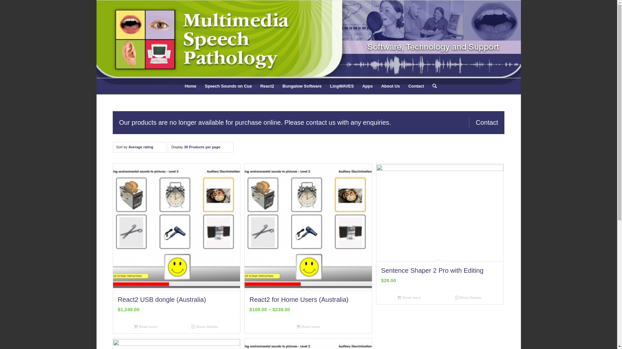 The width and height of the screenshot is (622, 349). Describe the element at coordinates (484, 122) in the screenshot. I see `Contact` at that location.